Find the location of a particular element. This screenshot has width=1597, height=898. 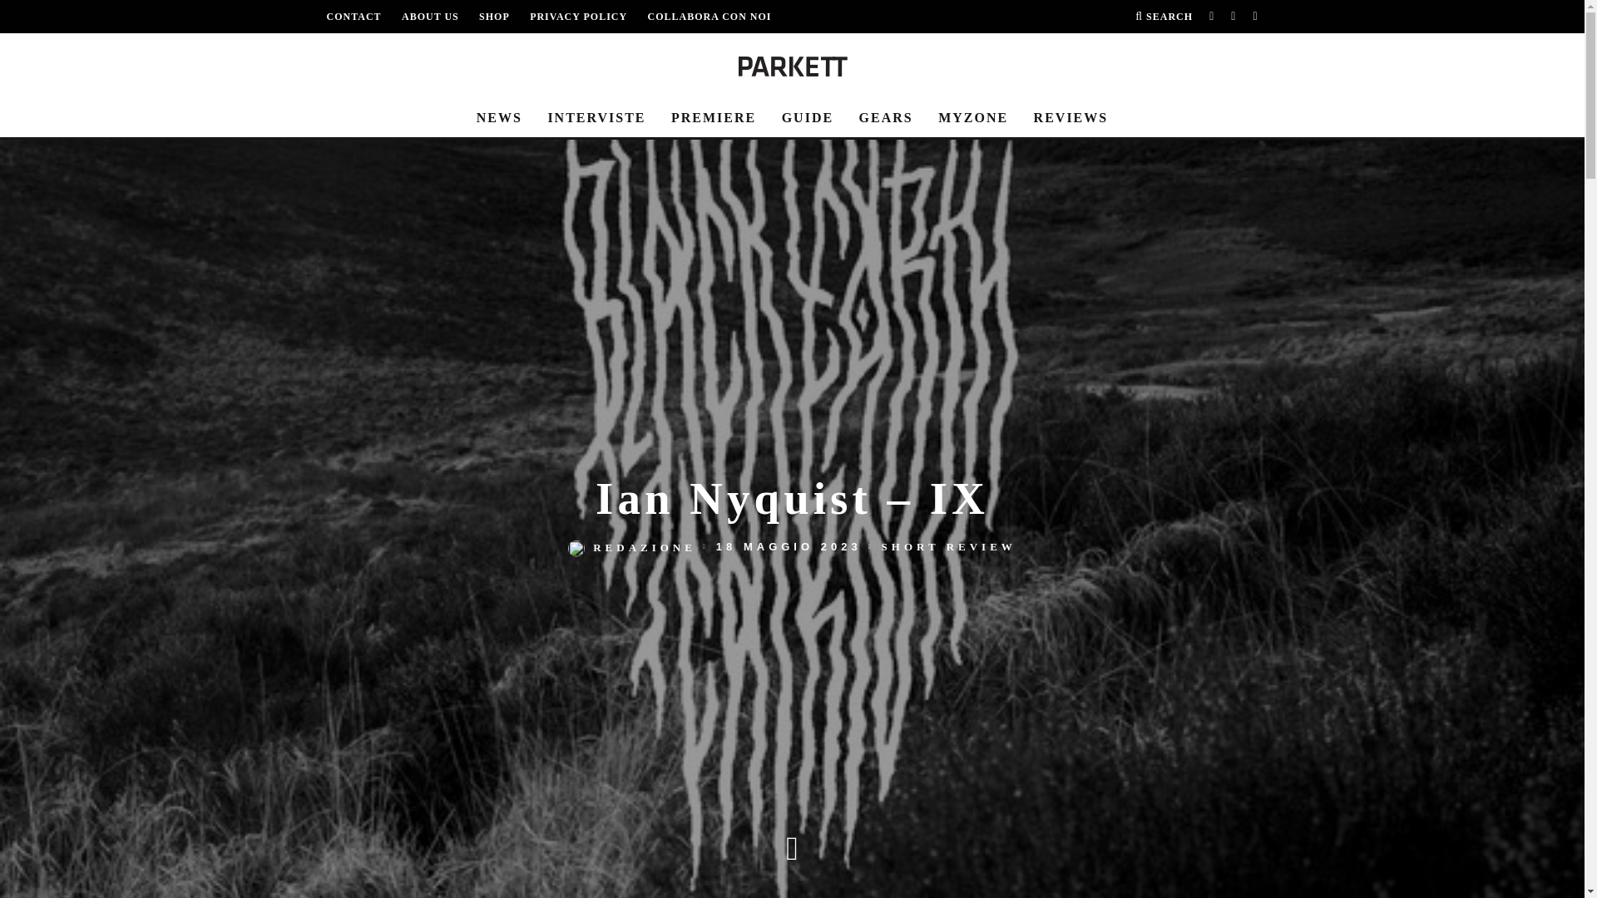

GUIDE is located at coordinates (807, 118).